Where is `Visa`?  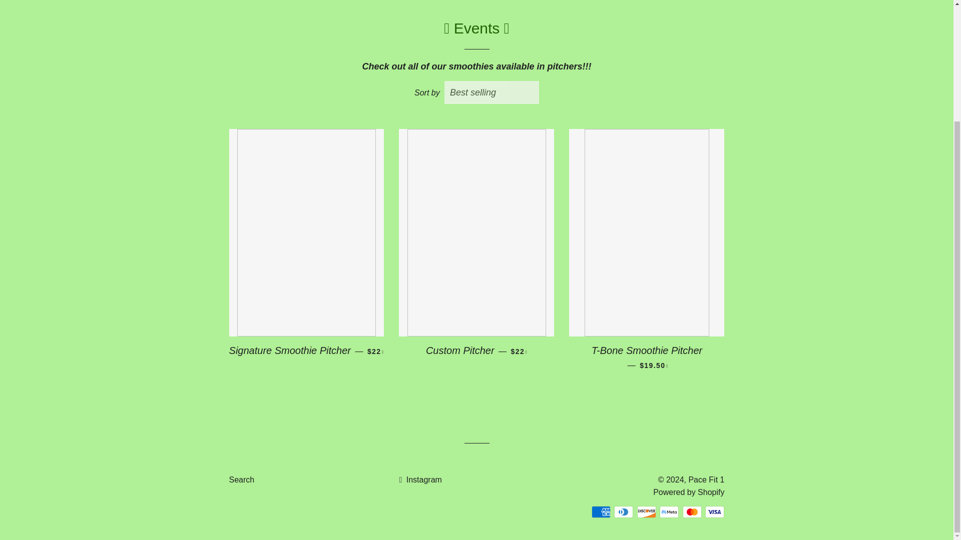
Visa is located at coordinates (715, 511).